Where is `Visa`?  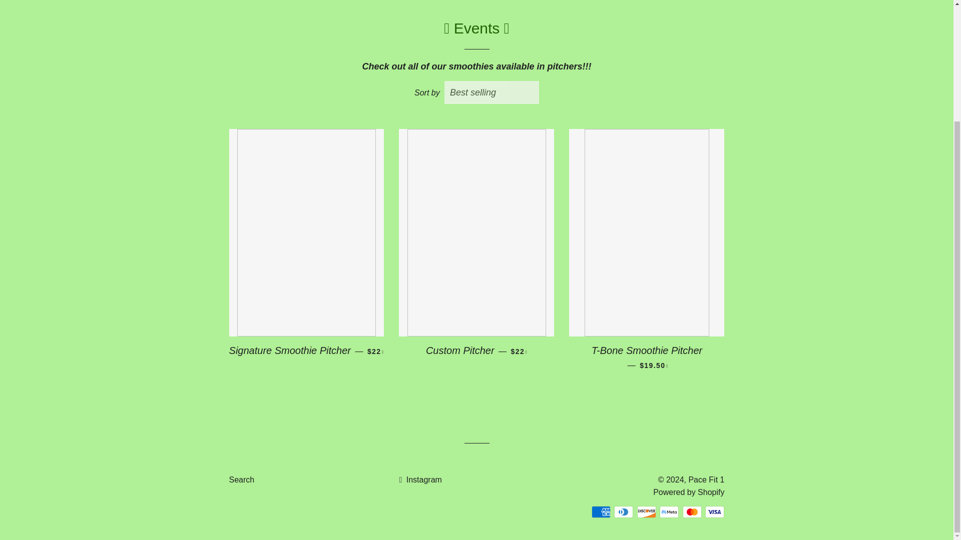
Visa is located at coordinates (715, 511).